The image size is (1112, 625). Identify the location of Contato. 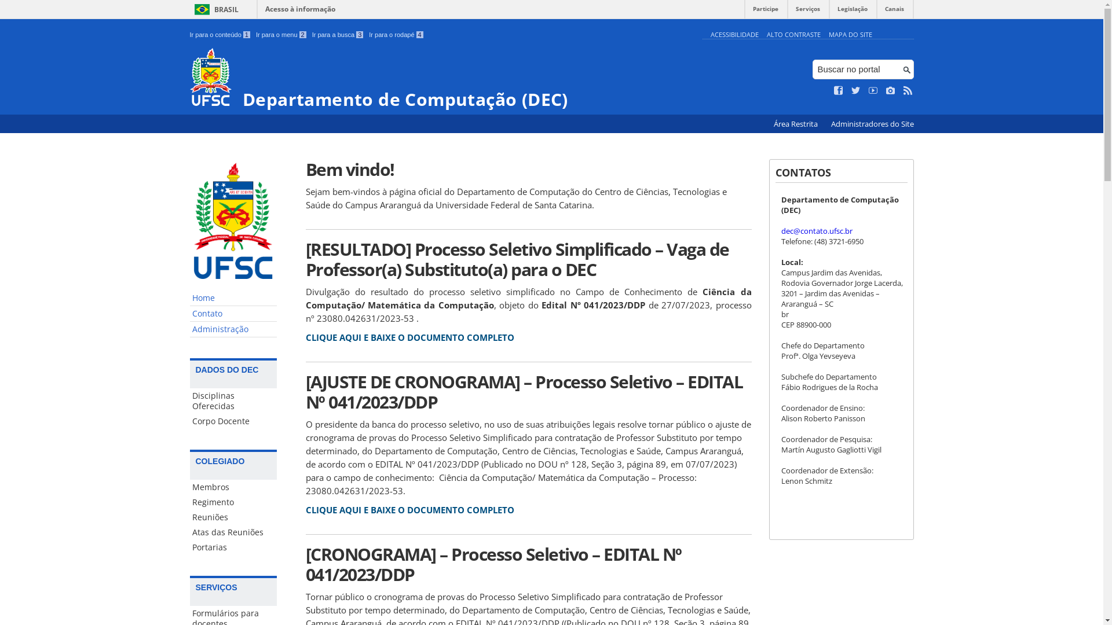
(233, 314).